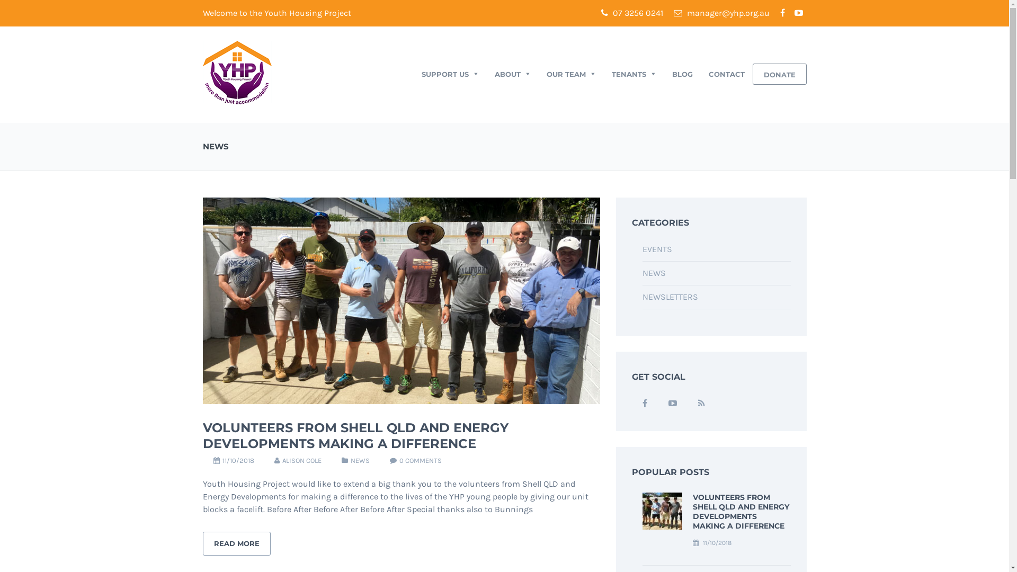  Describe the element at coordinates (634, 74) in the screenshot. I see `TENANTS` at that location.